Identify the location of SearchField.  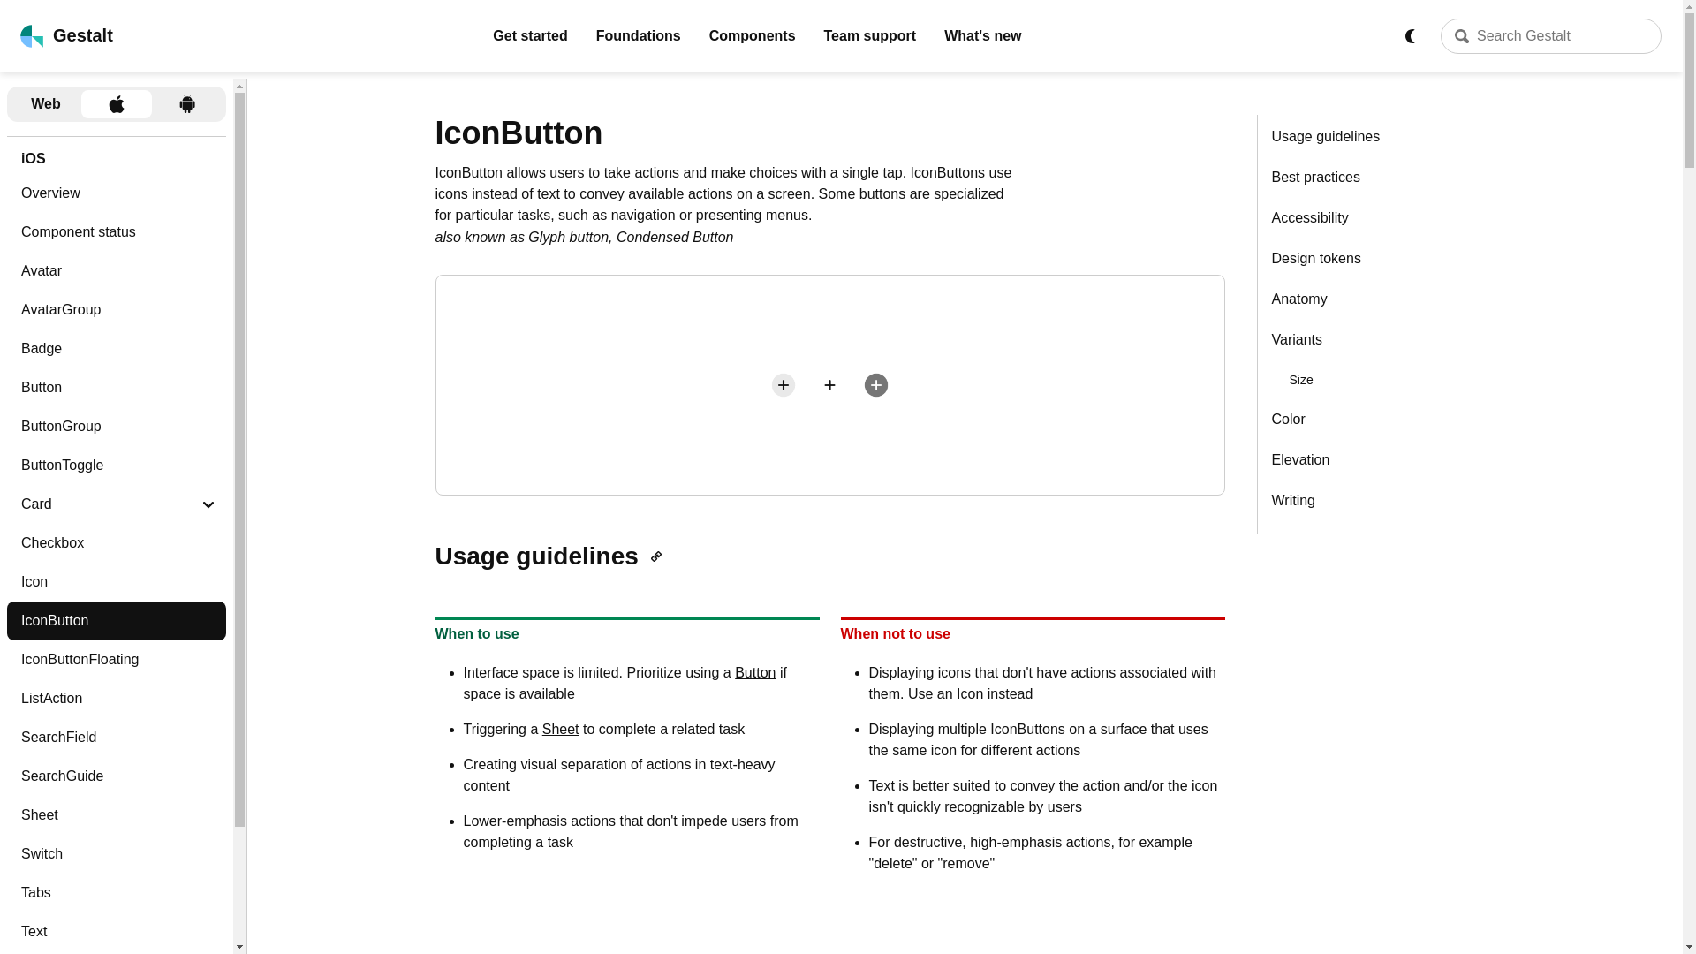
(116, 738).